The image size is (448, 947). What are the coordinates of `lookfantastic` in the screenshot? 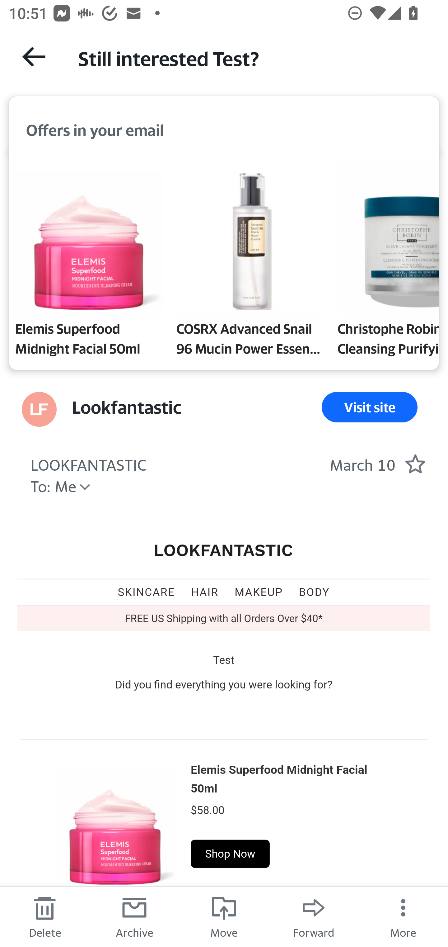 It's located at (224, 551).